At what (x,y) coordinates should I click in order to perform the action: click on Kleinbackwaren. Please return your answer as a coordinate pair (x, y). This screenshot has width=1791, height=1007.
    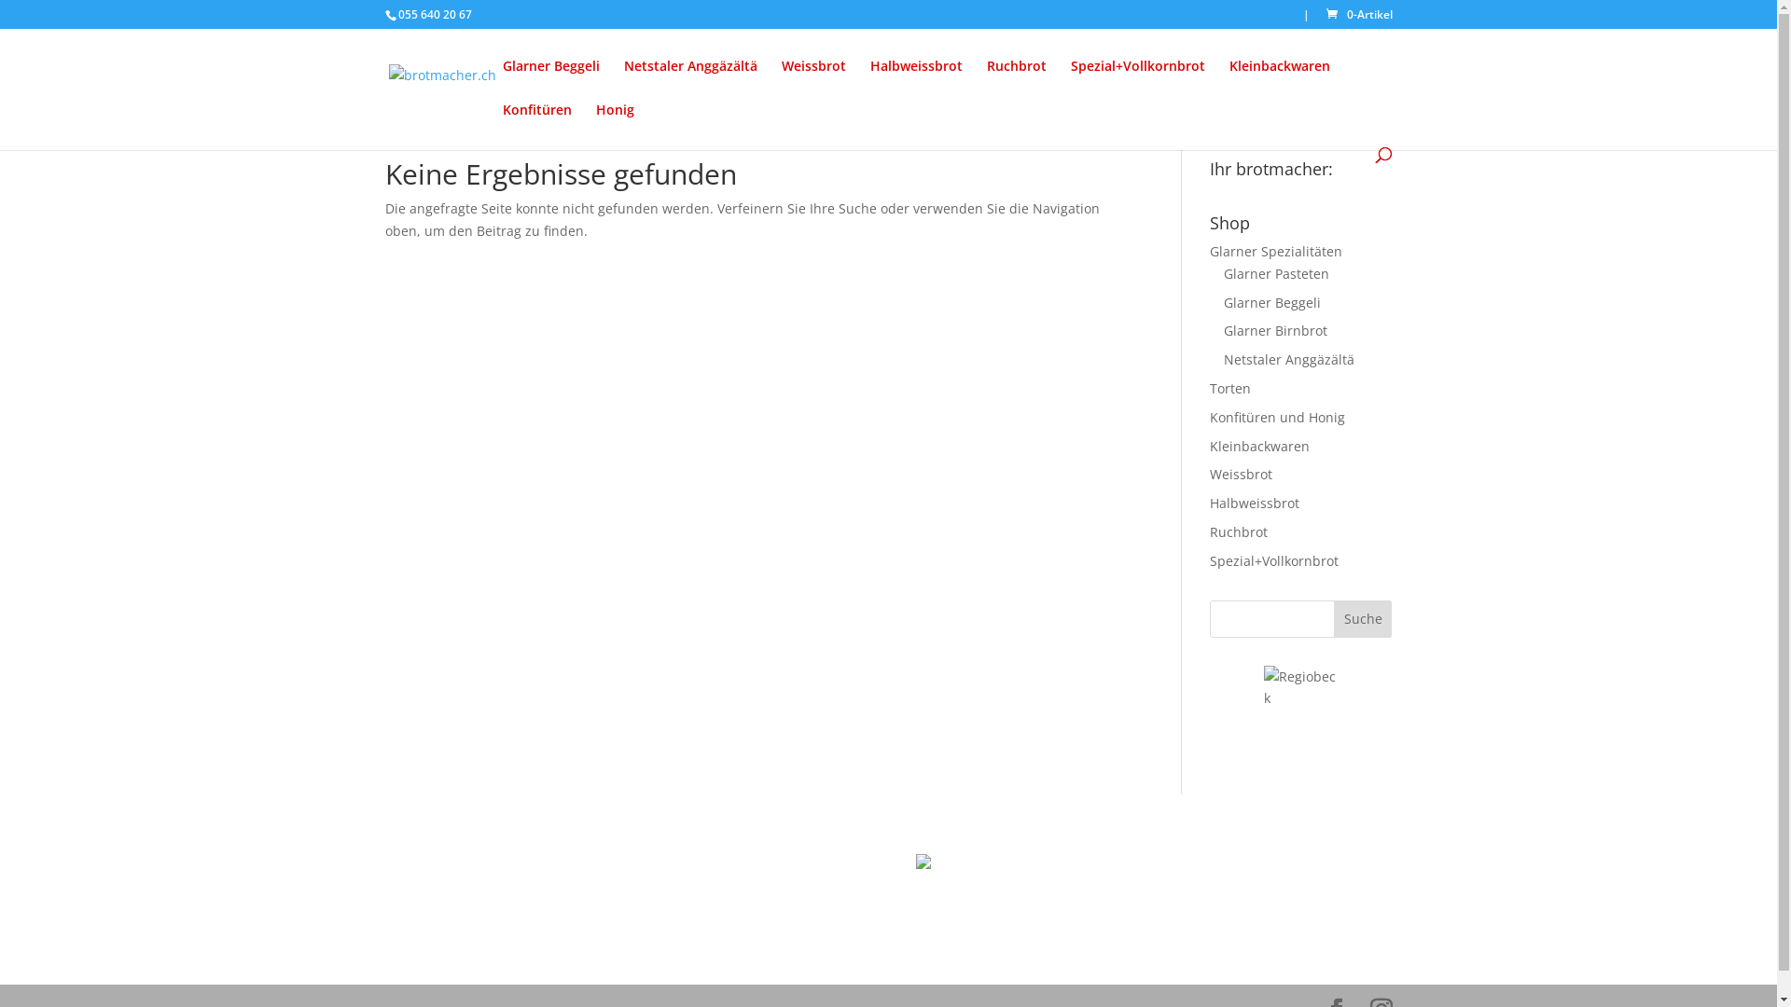
    Looking at the image, I should click on (1280, 82).